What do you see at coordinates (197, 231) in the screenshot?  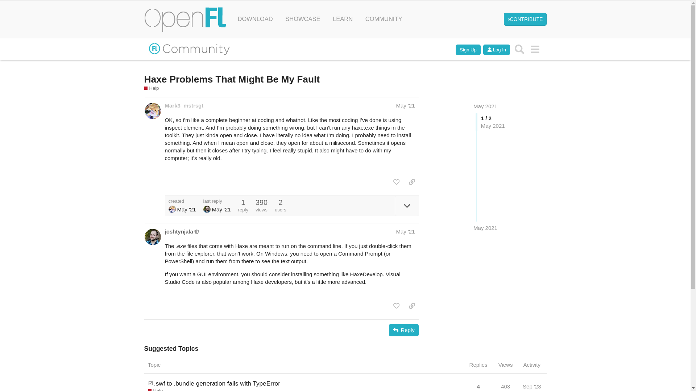 I see `This user is a moderator` at bounding box center [197, 231].